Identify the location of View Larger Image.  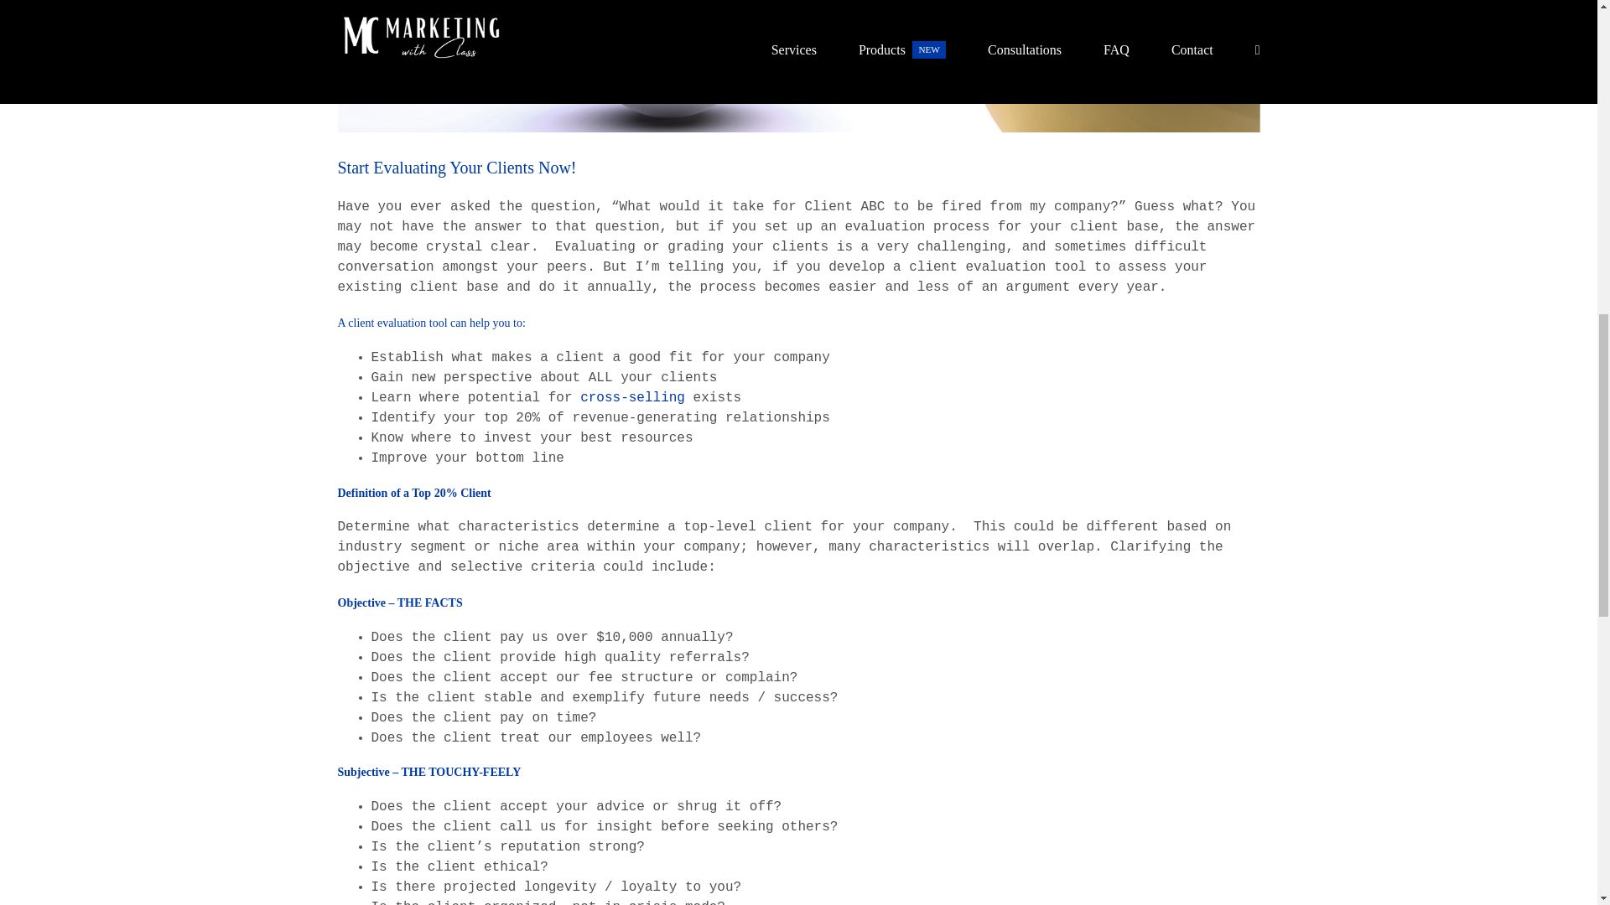
(797, 65).